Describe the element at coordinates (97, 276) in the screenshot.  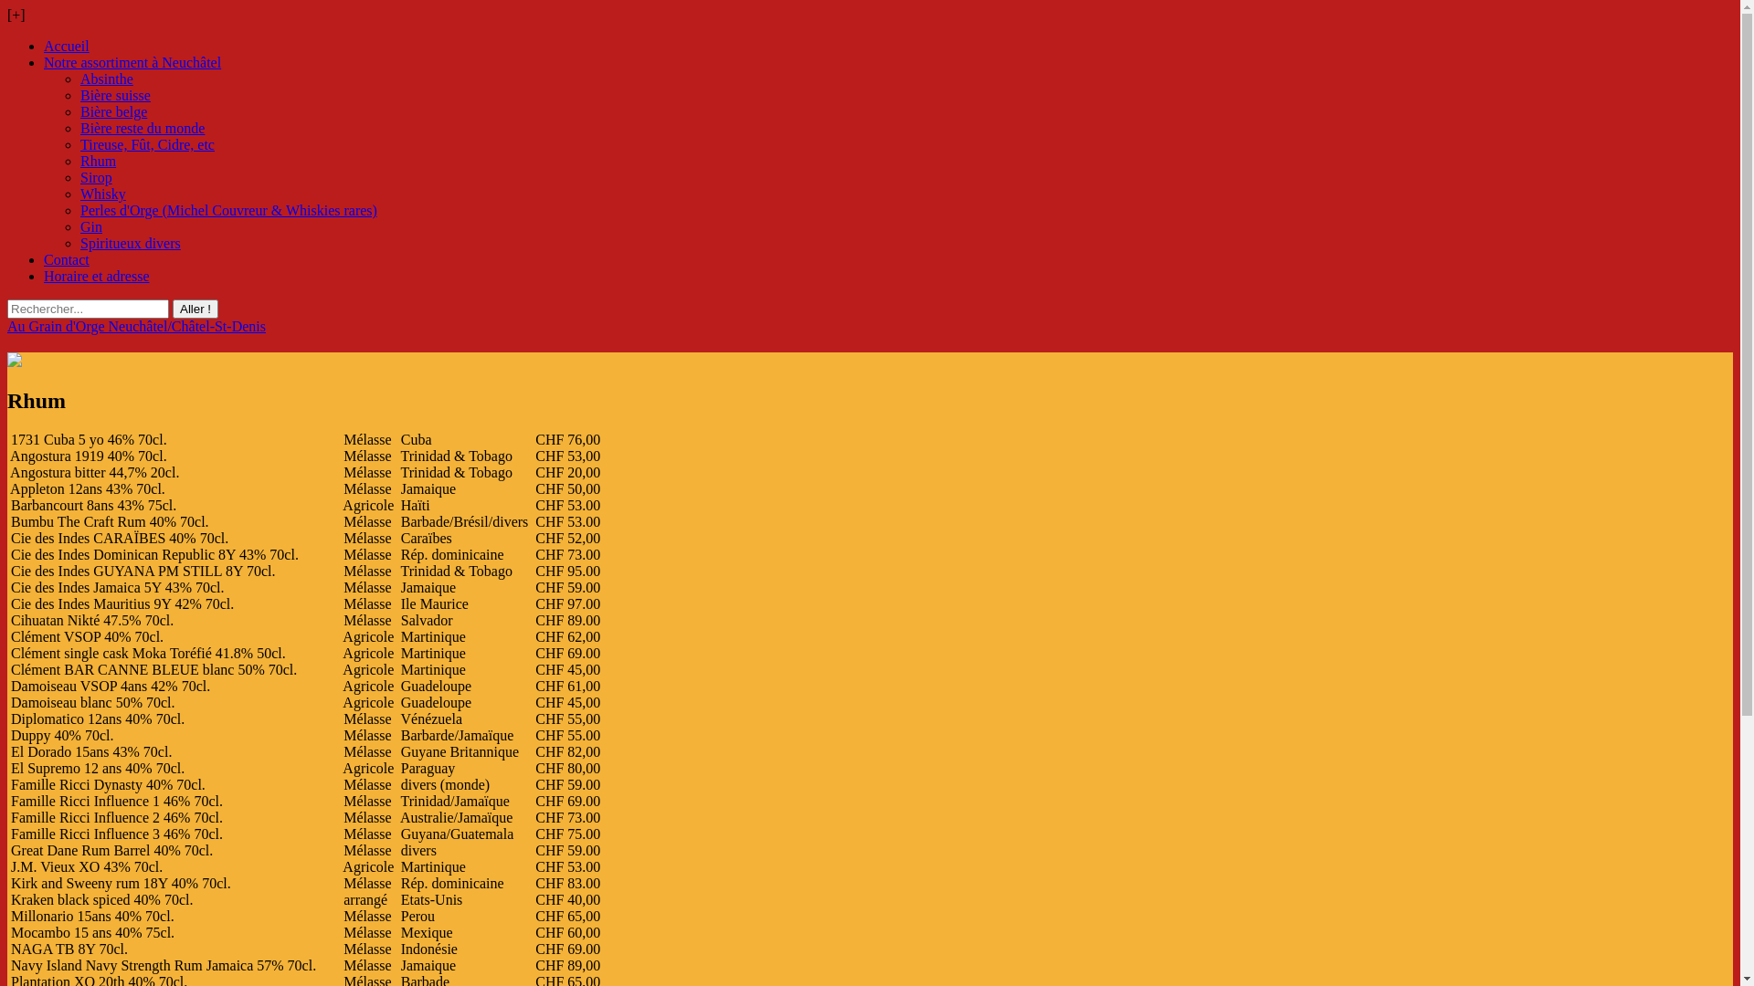
I see `Horaire et adresse` at that location.